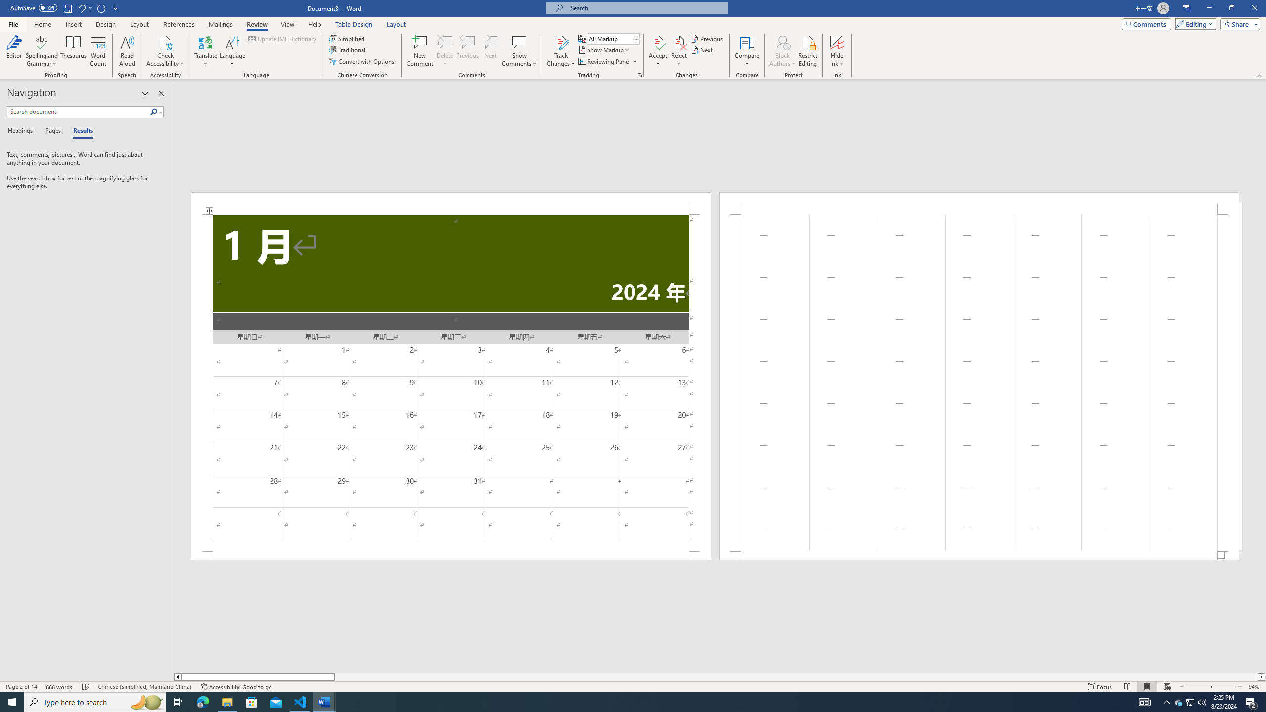 The height and width of the screenshot is (712, 1266). Describe the element at coordinates (679, 42) in the screenshot. I see `Reject and Move to Next` at that location.